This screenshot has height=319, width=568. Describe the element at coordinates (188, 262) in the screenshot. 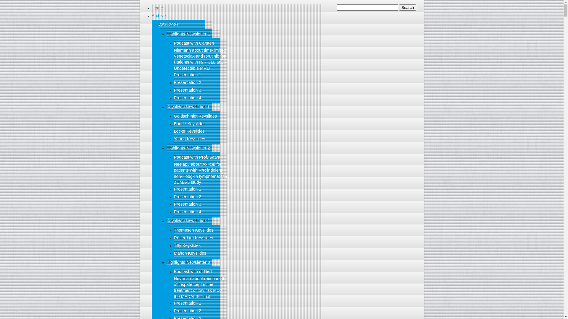

I see `Highlights Newsletter 3` at that location.